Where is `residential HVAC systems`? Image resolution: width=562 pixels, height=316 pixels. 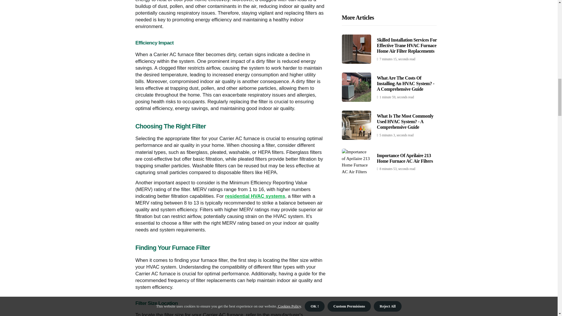
residential HVAC systems is located at coordinates (255, 196).